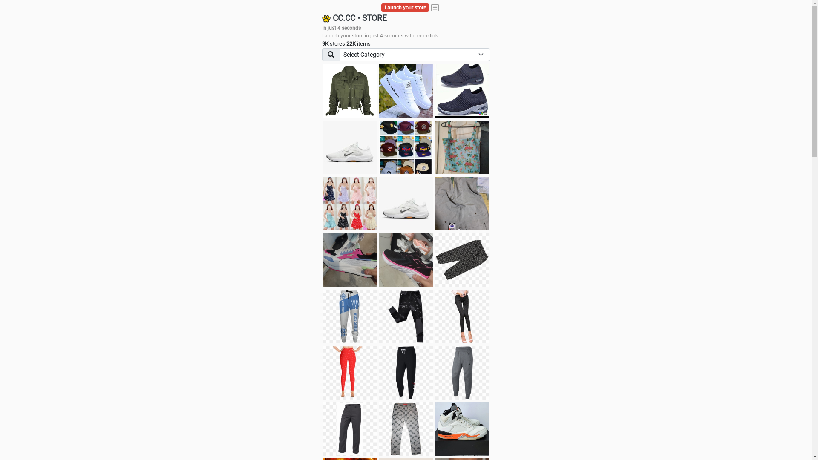  Describe the element at coordinates (406, 147) in the screenshot. I see `Things we need` at that location.